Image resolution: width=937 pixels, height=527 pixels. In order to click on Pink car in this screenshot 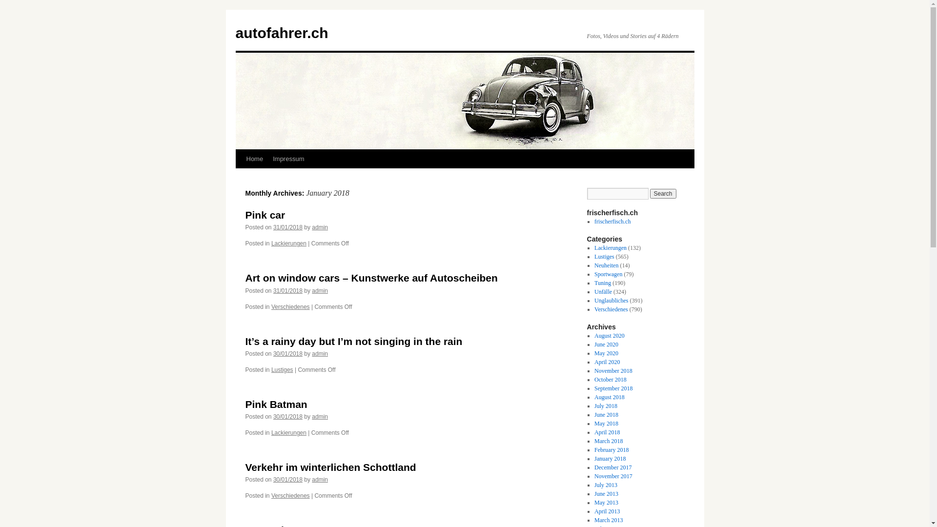, I will do `click(265, 215)`.